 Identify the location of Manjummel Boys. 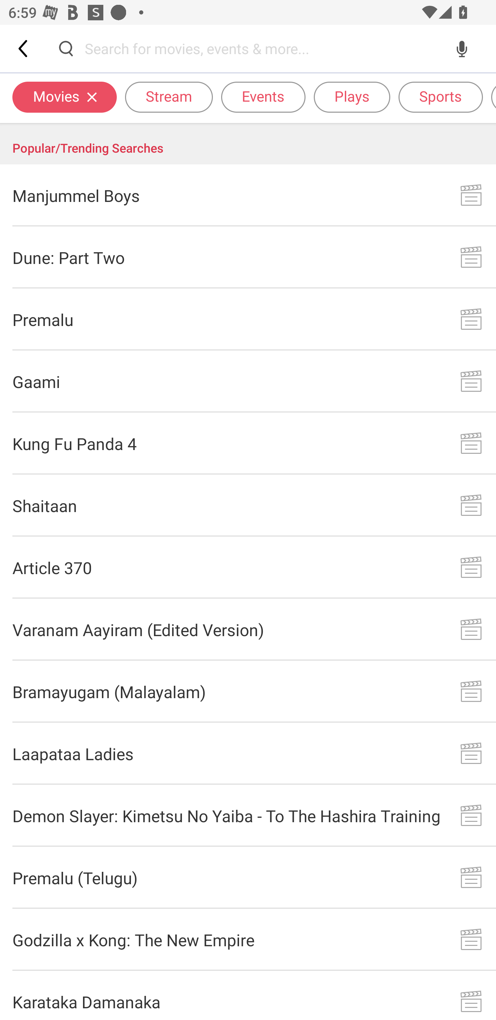
(248, 195).